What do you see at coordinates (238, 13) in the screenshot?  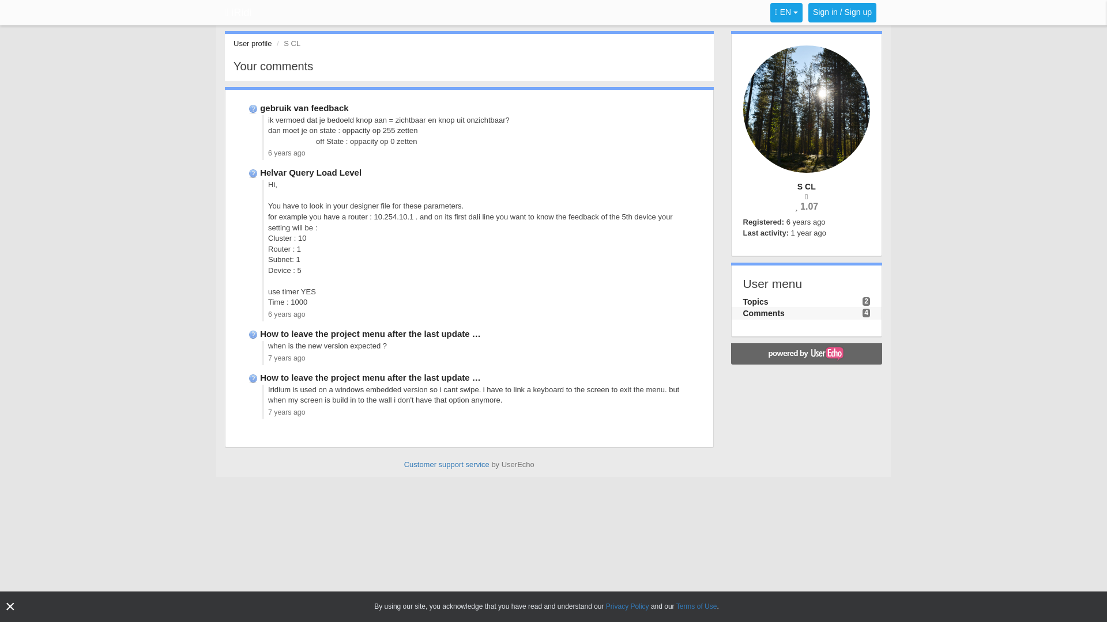 I see `iRidi` at bounding box center [238, 13].